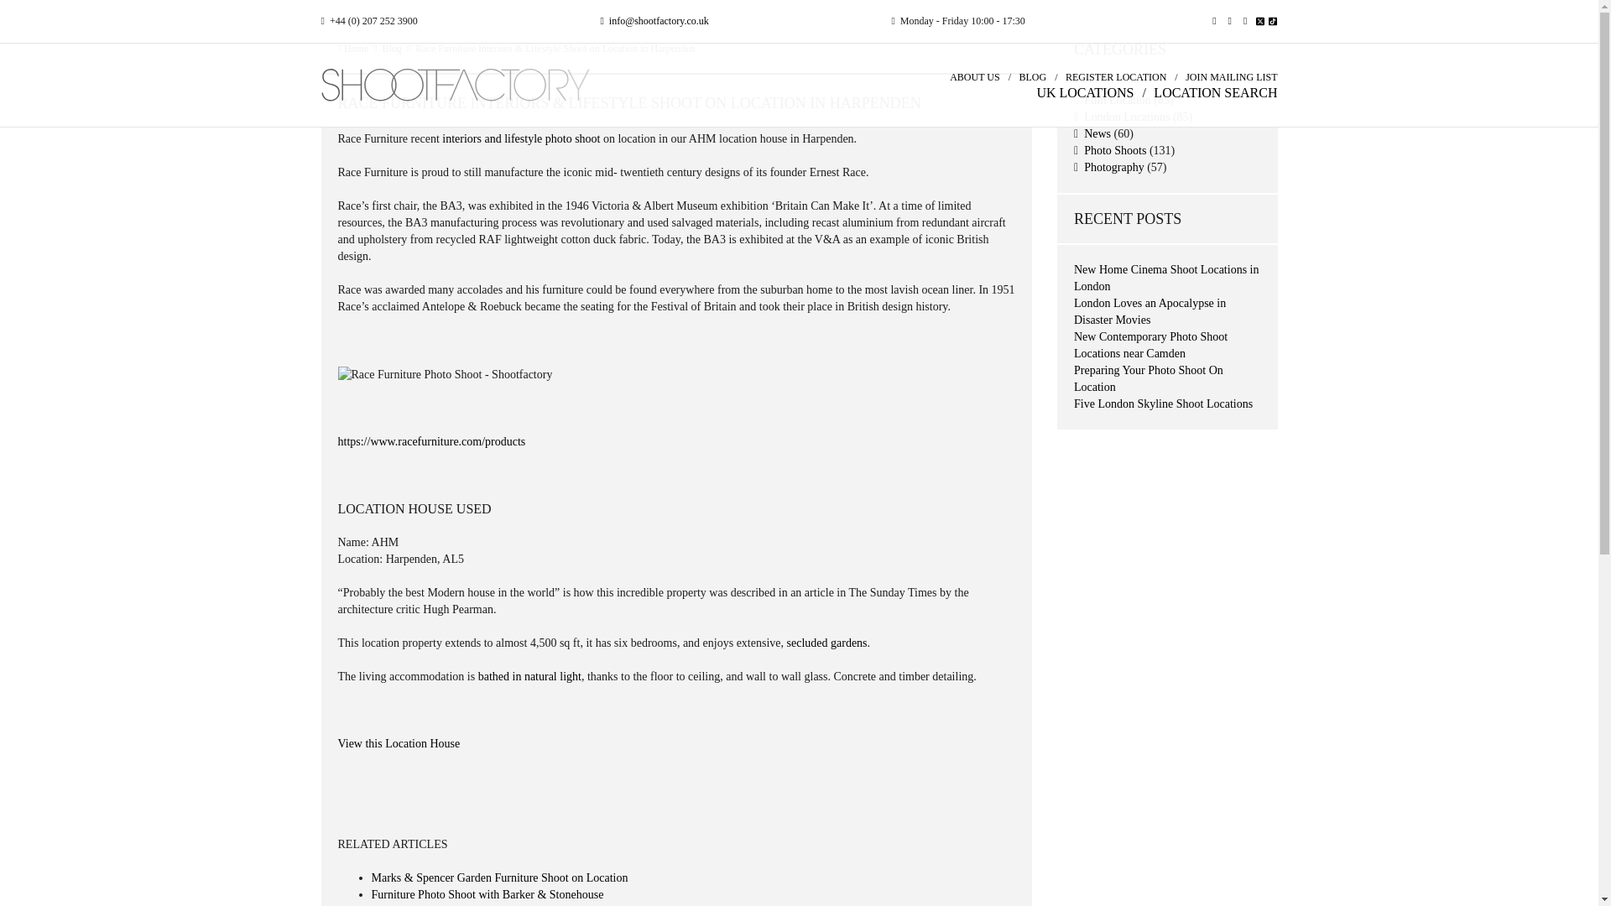 Image resolution: width=1611 pixels, height=906 pixels. Describe the element at coordinates (520, 138) in the screenshot. I see `interiors and lifestyle photo shoot` at that location.